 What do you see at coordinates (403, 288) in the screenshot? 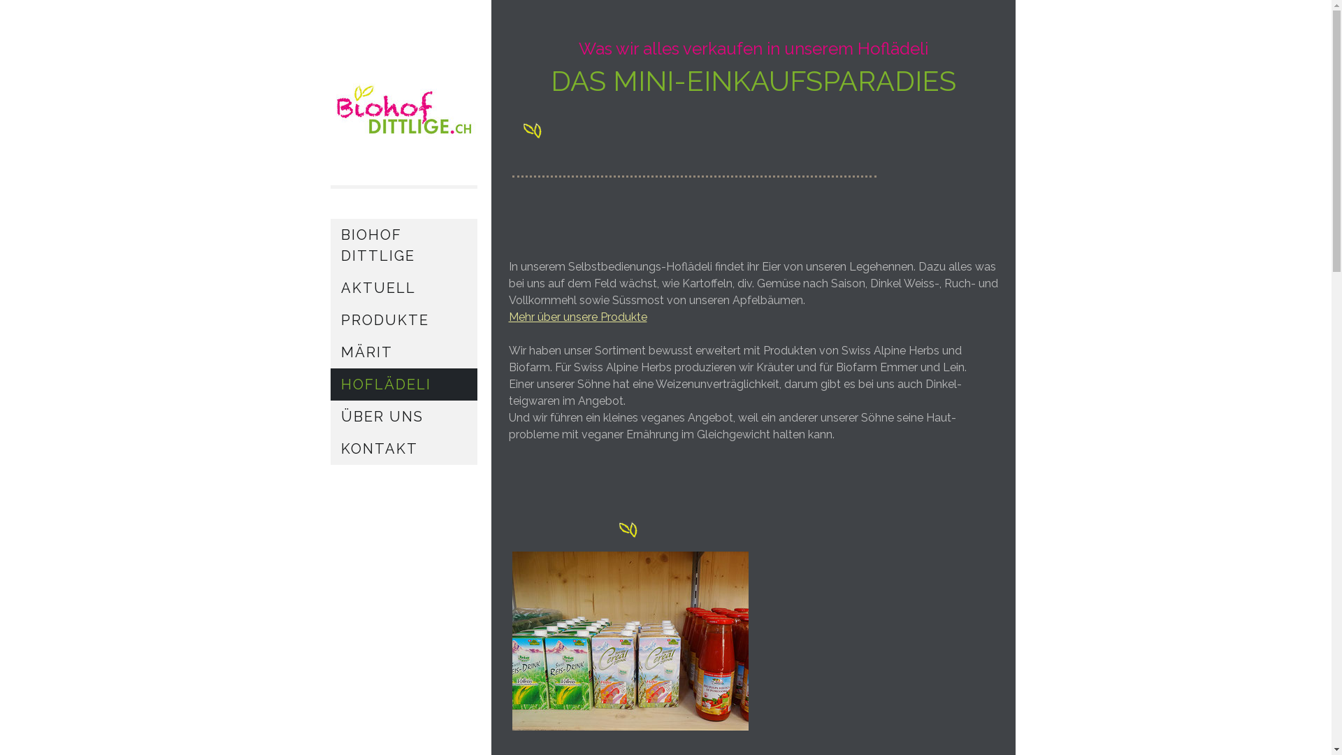
I see `AKTUELL` at bounding box center [403, 288].